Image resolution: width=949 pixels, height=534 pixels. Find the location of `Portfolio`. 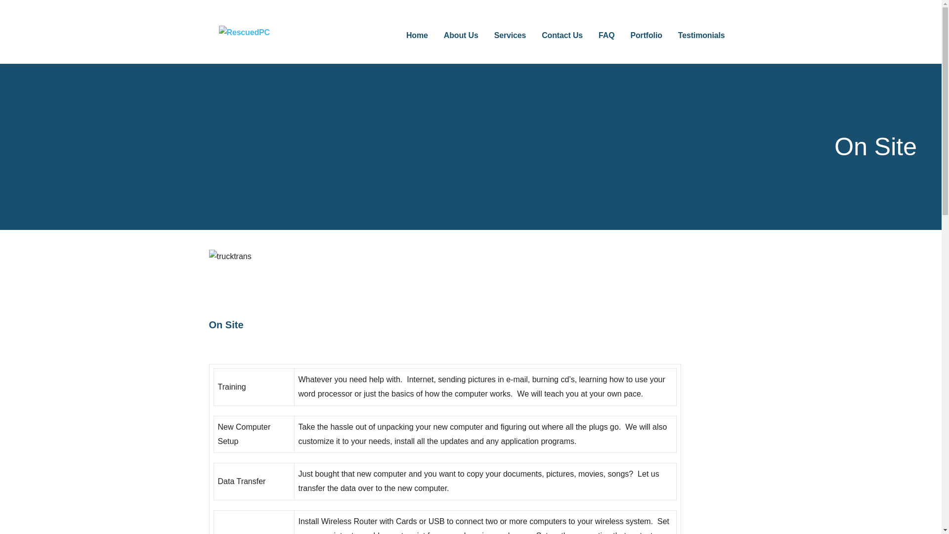

Portfolio is located at coordinates (646, 36).